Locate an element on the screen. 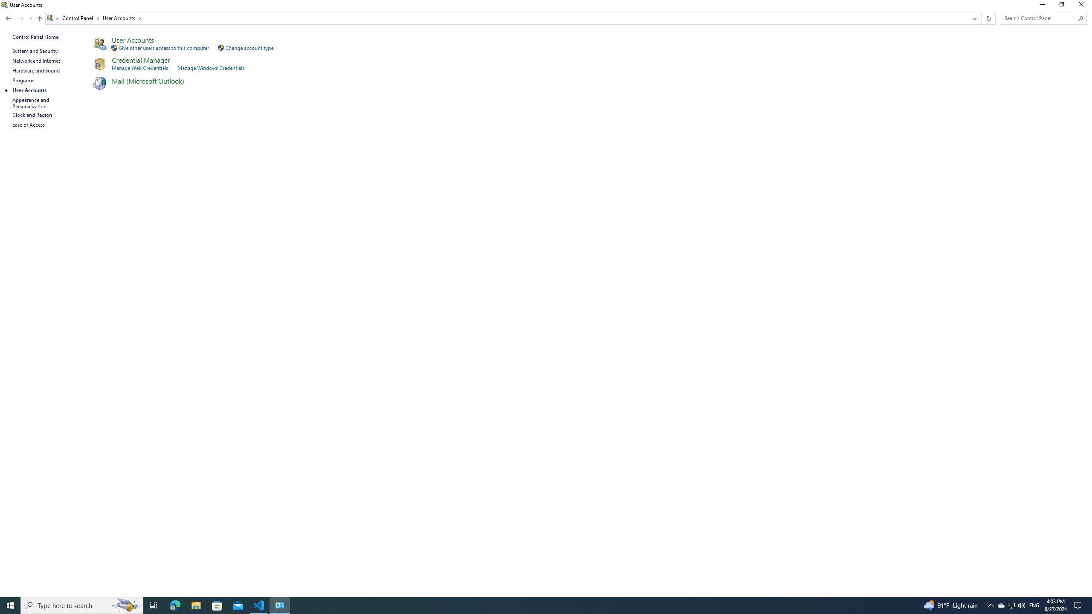  Minimize is located at coordinates (1042, 6).